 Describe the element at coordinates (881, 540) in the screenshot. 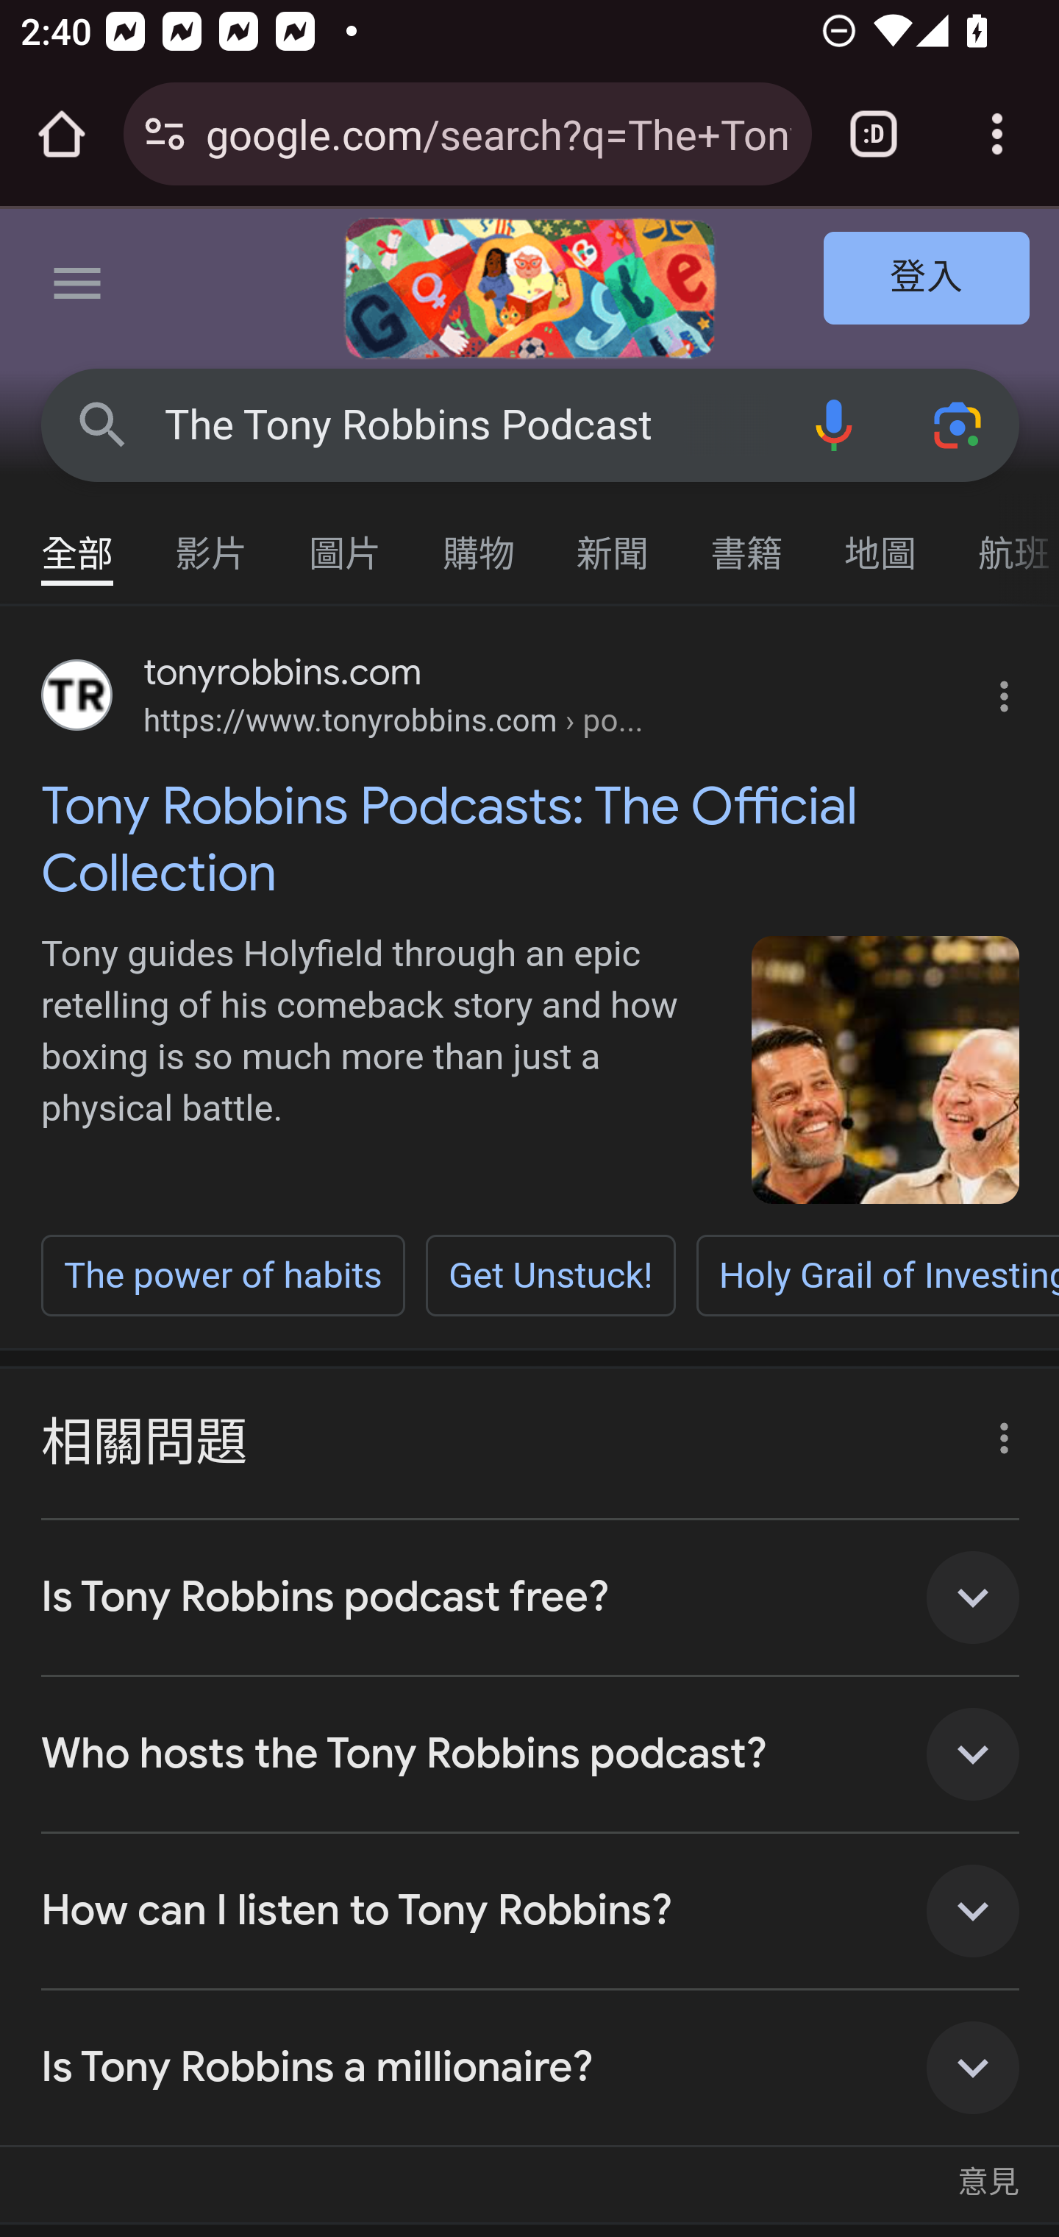

I see `地圖` at that location.